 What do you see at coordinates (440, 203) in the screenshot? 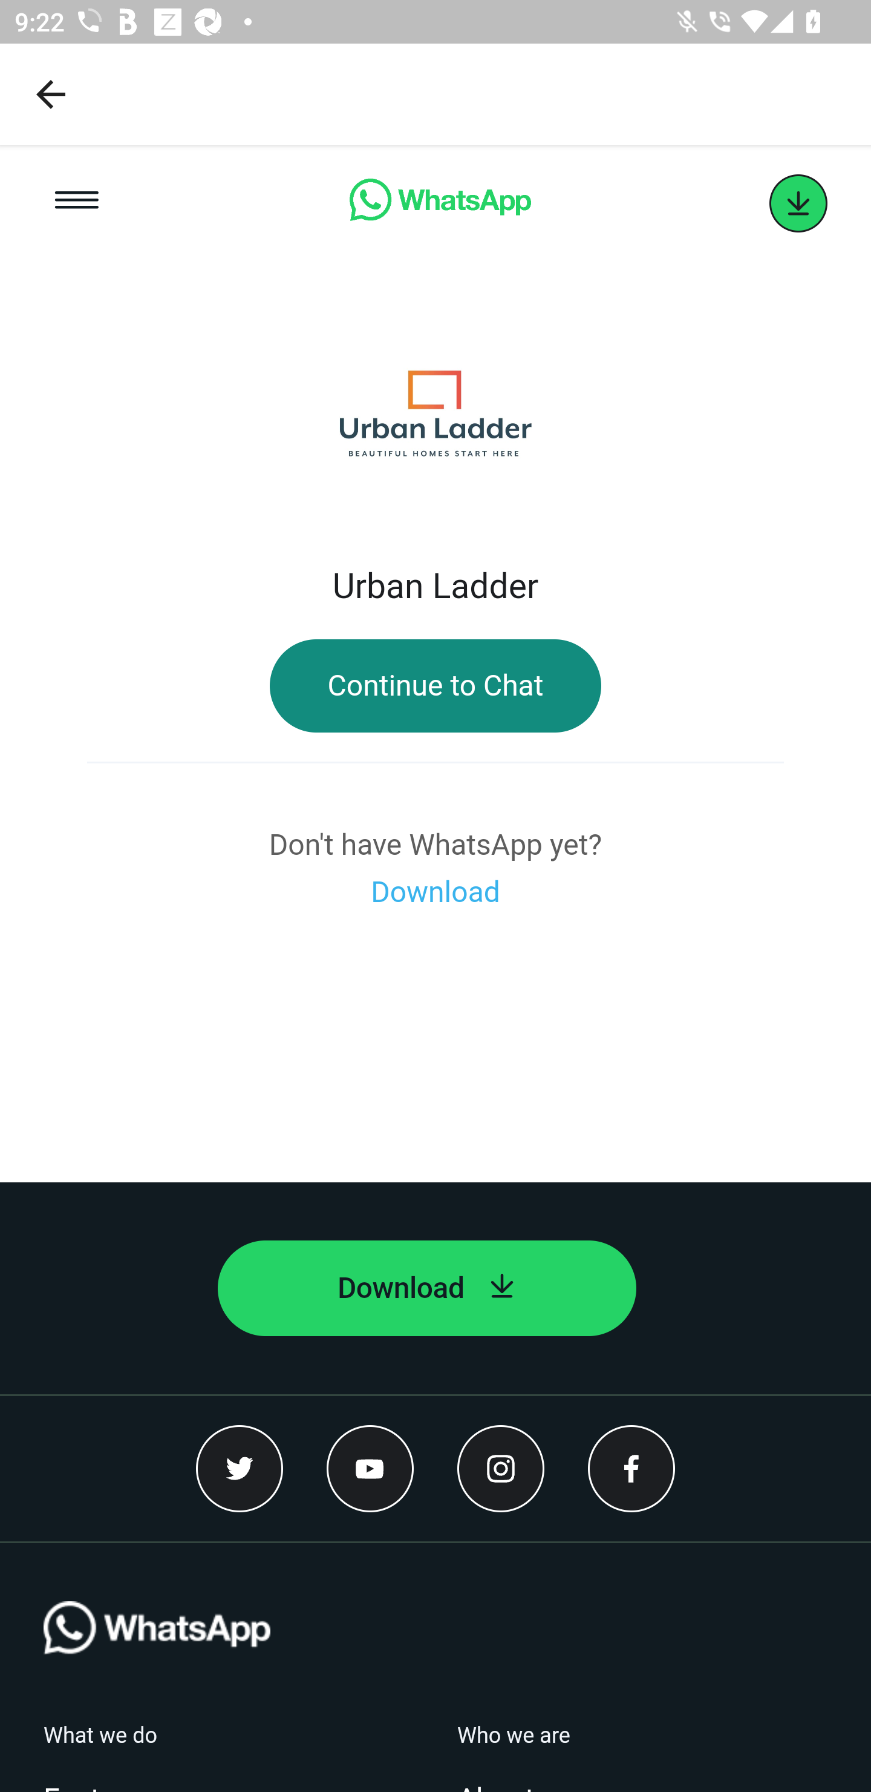
I see `WhatsApp Main Page` at bounding box center [440, 203].